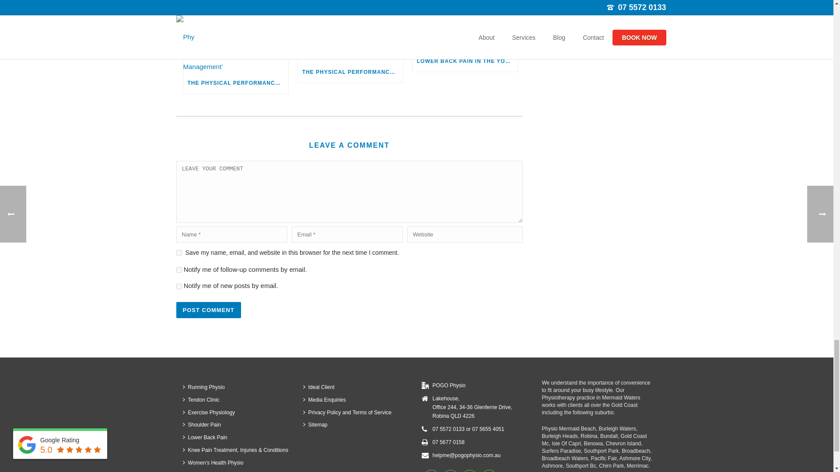  I want to click on Follow Us on twitter, so click(469, 471).